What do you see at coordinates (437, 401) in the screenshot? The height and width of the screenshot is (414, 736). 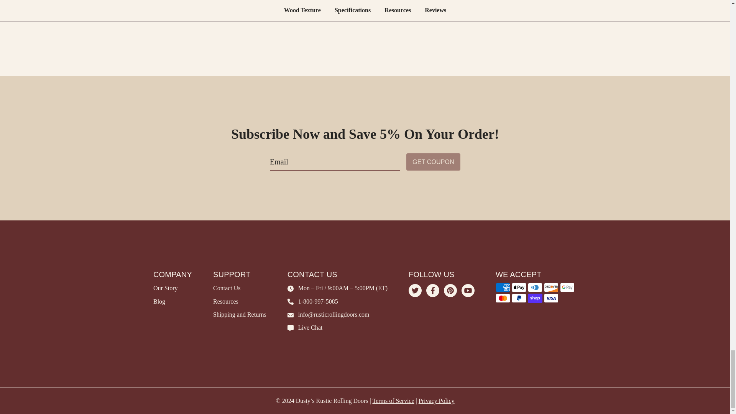 I see `Privacy Policy` at bounding box center [437, 401].